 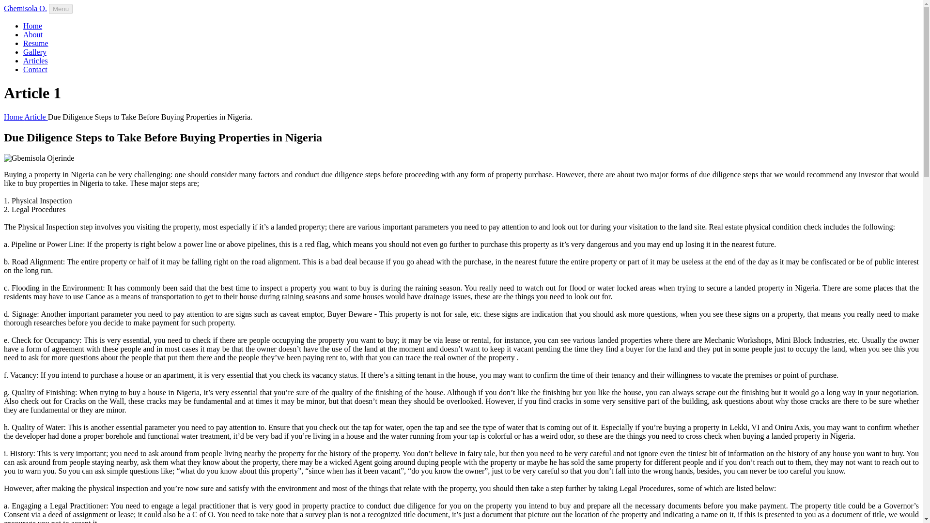 What do you see at coordinates (32, 26) in the screenshot?
I see `Home` at bounding box center [32, 26].